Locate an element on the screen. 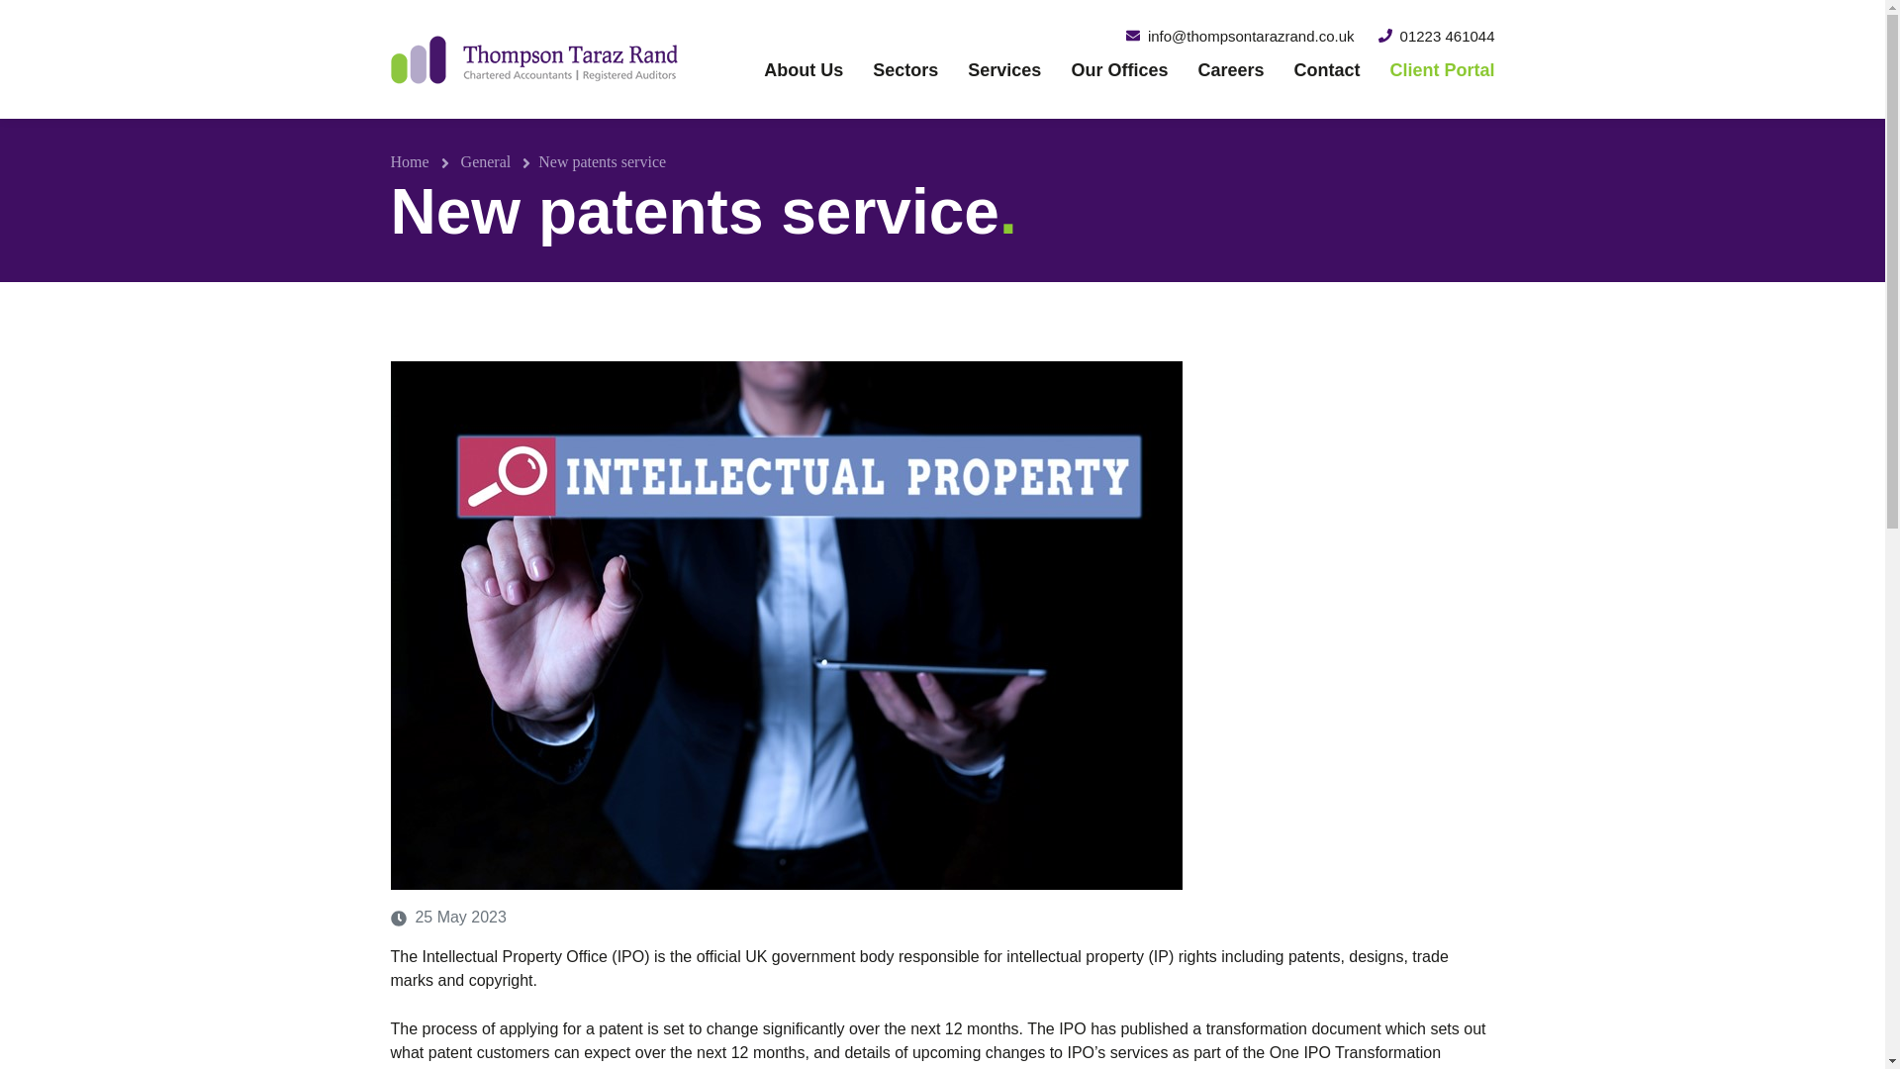  General is located at coordinates (486, 161).